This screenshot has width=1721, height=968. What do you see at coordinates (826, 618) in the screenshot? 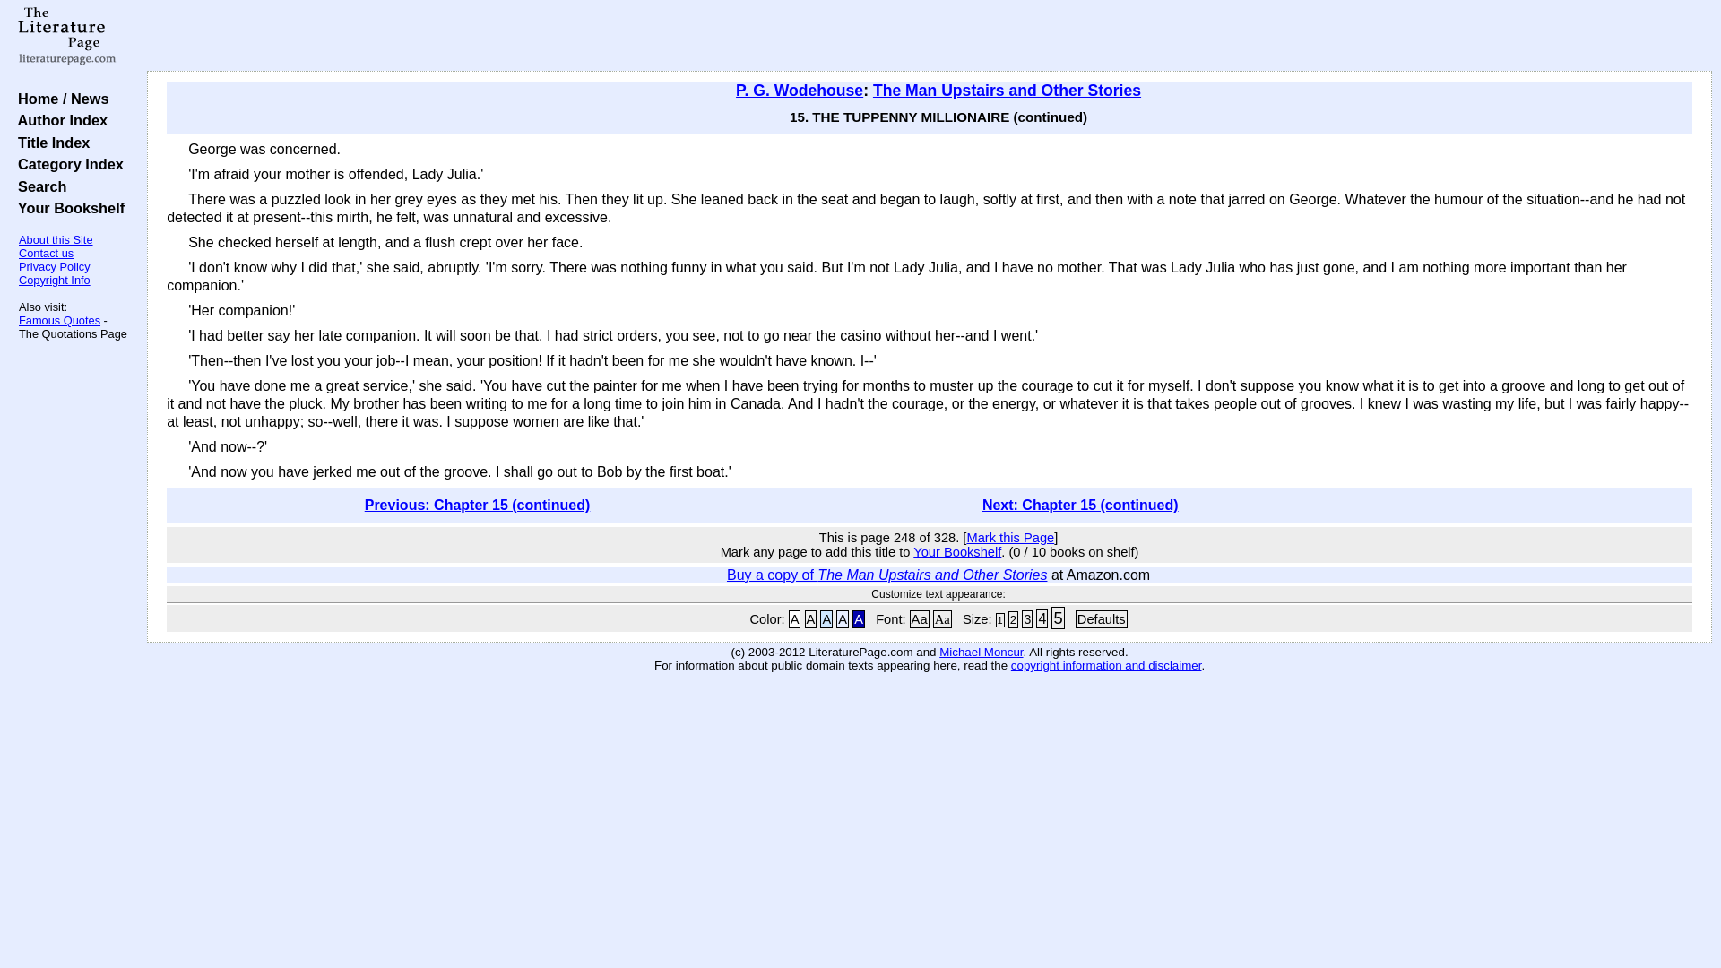
I see `A` at bounding box center [826, 618].